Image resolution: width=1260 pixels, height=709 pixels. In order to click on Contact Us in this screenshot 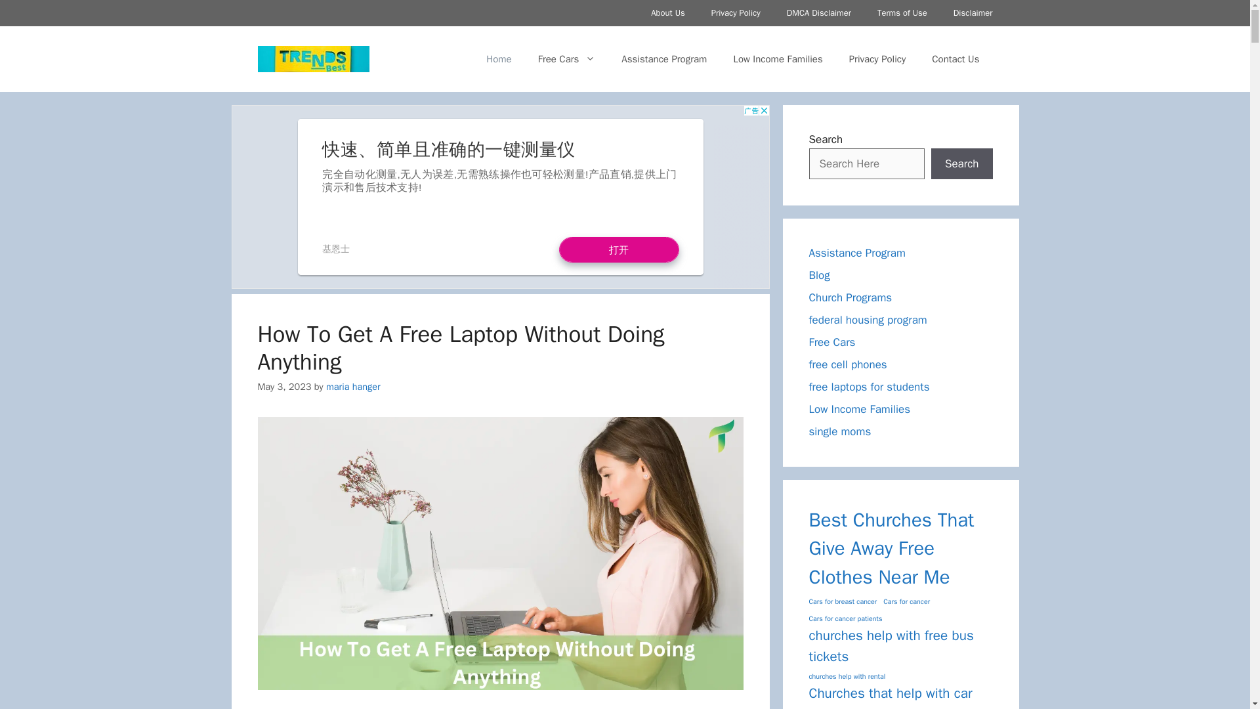, I will do `click(955, 59)`.